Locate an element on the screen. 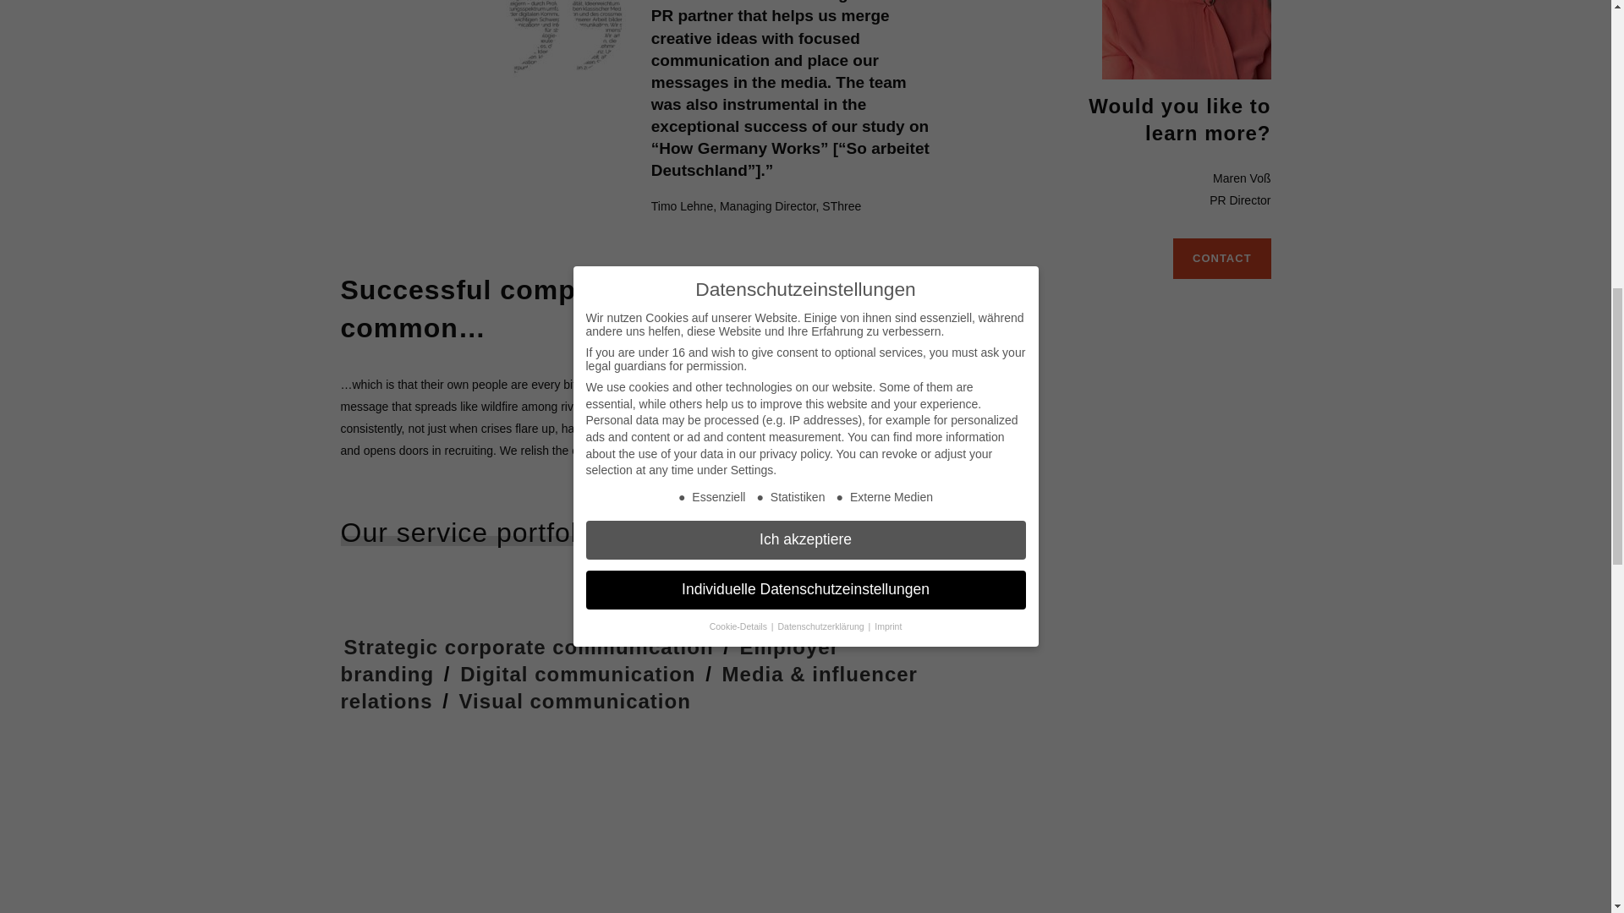  Digital communication is located at coordinates (577, 675).